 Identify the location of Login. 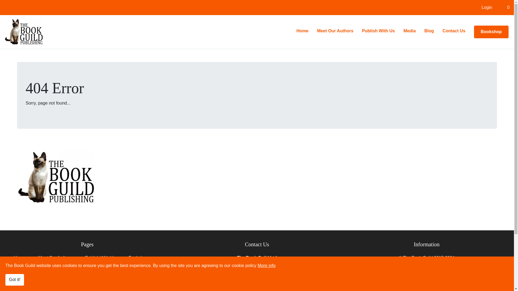
(487, 7).